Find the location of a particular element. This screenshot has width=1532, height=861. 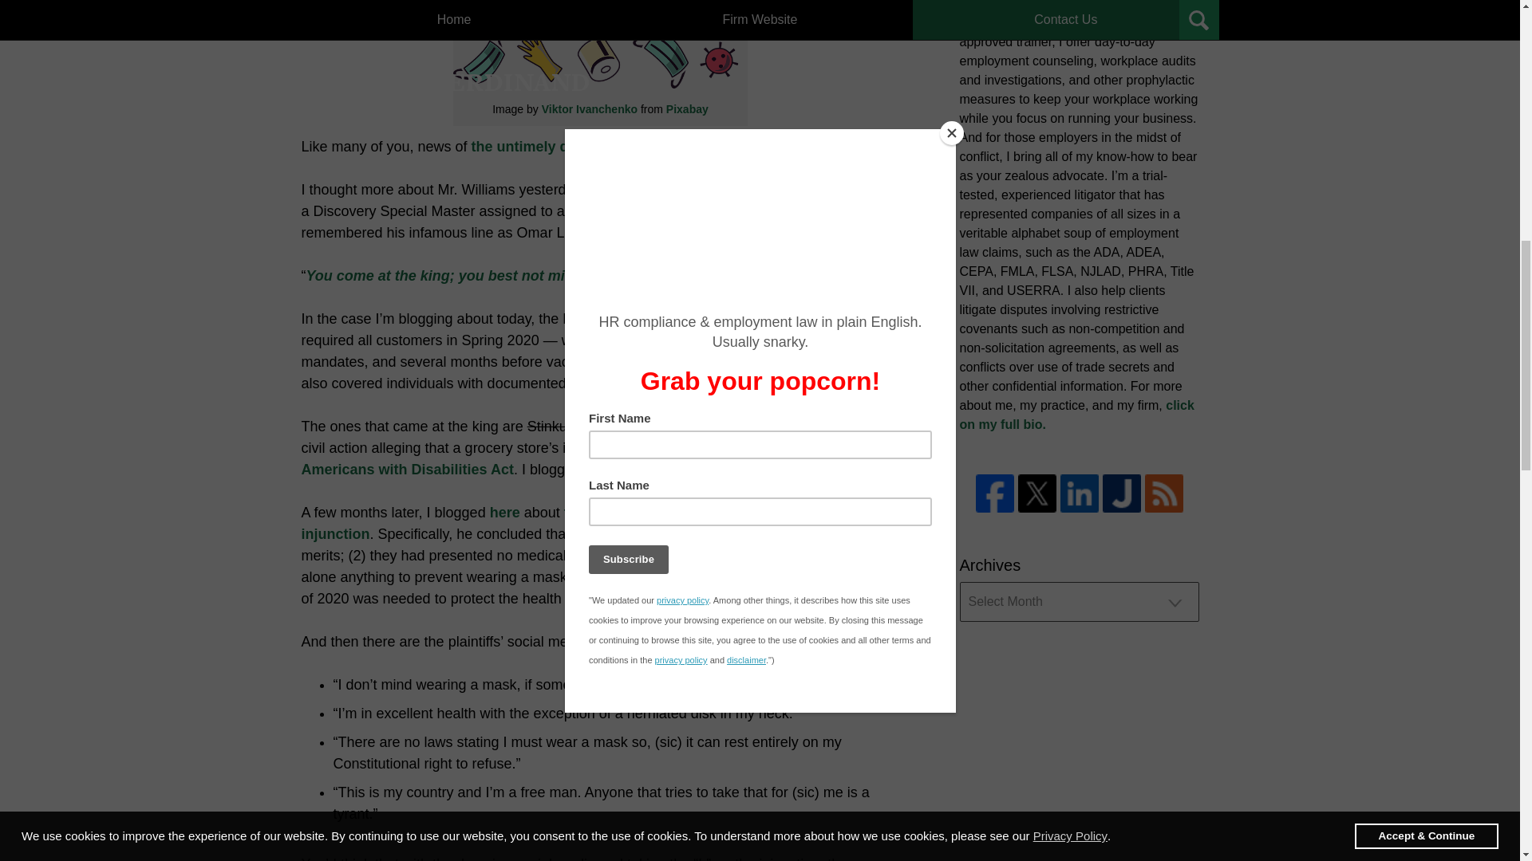

Twitter is located at coordinates (1037, 493).